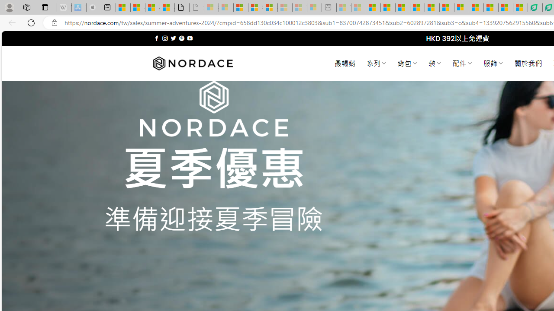  I want to click on Follow on Pinterest, so click(182, 38).